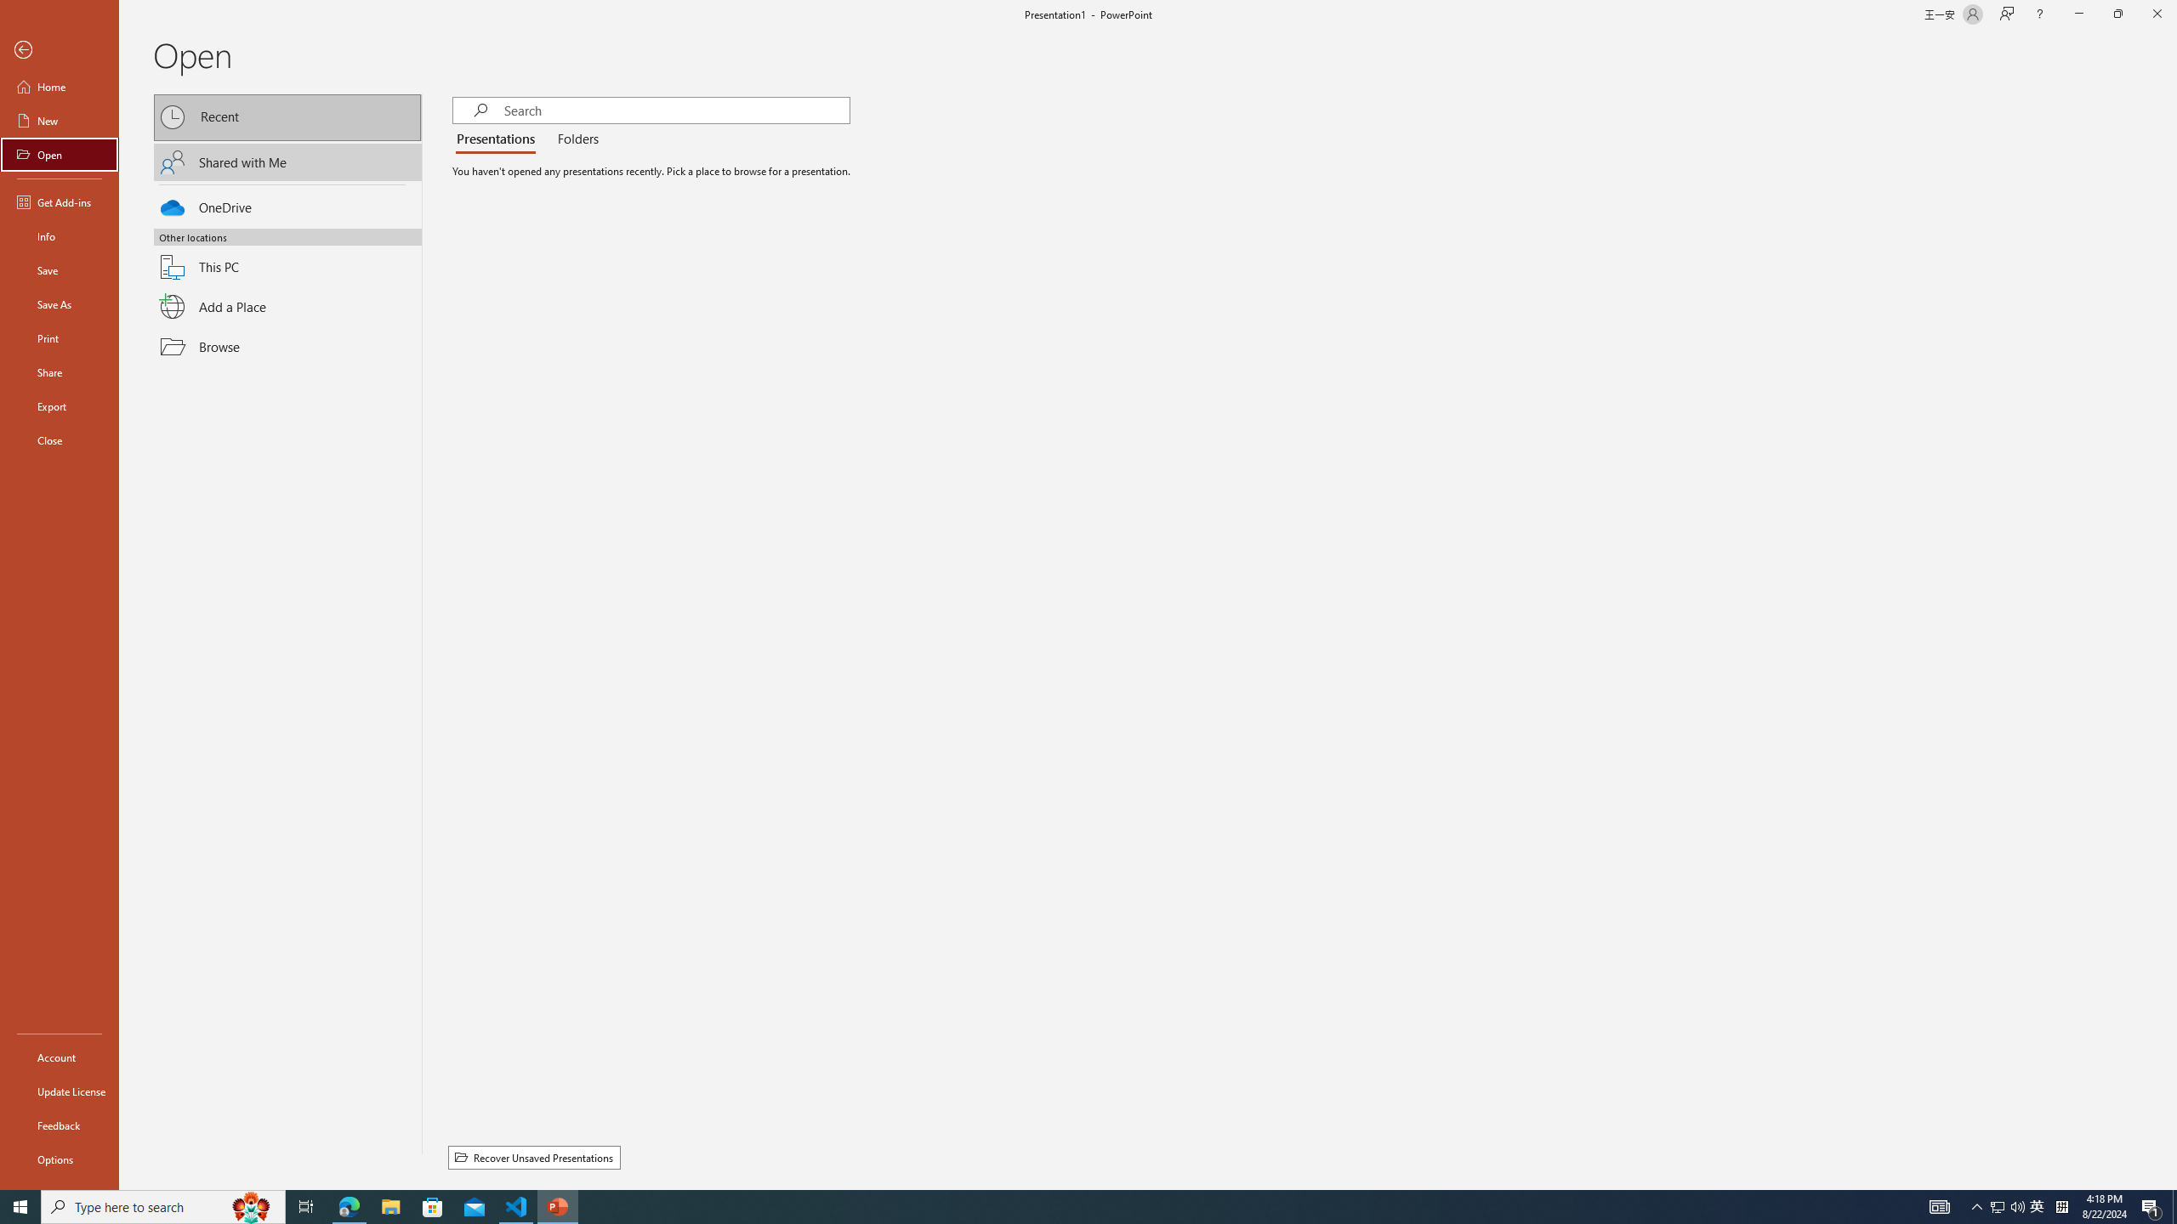 This screenshot has height=1224, width=2177. What do you see at coordinates (287, 161) in the screenshot?
I see `Shared with Me` at bounding box center [287, 161].